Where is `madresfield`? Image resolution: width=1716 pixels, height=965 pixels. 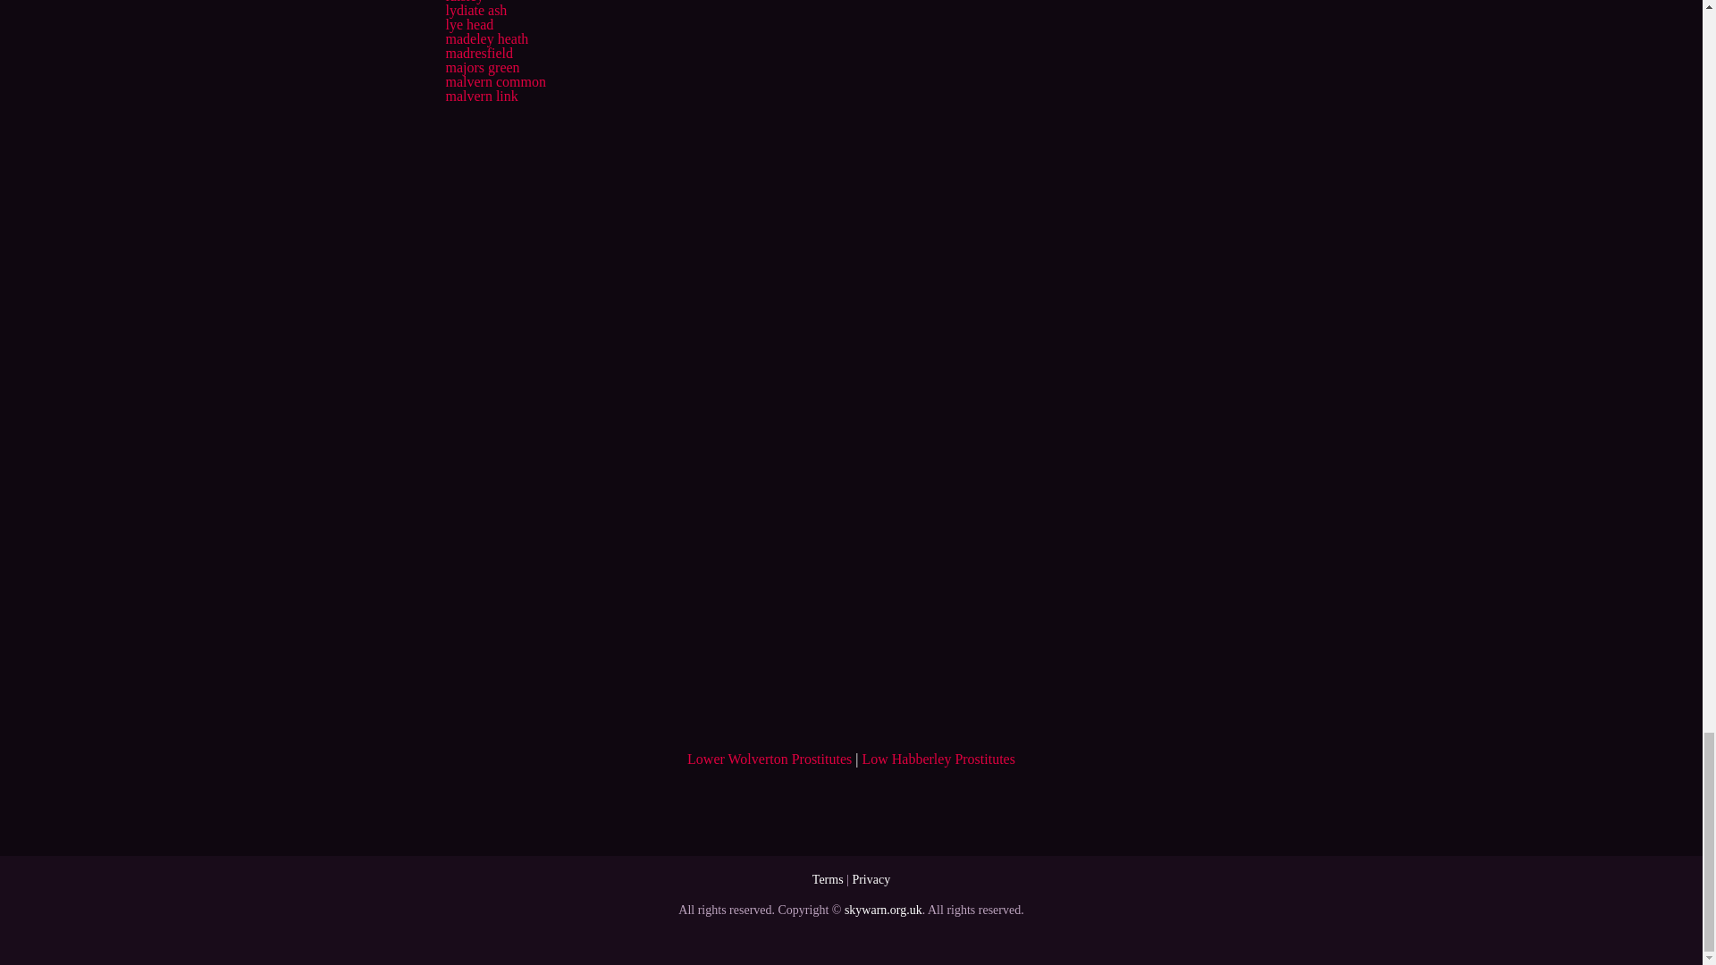
madresfield is located at coordinates (479, 53).